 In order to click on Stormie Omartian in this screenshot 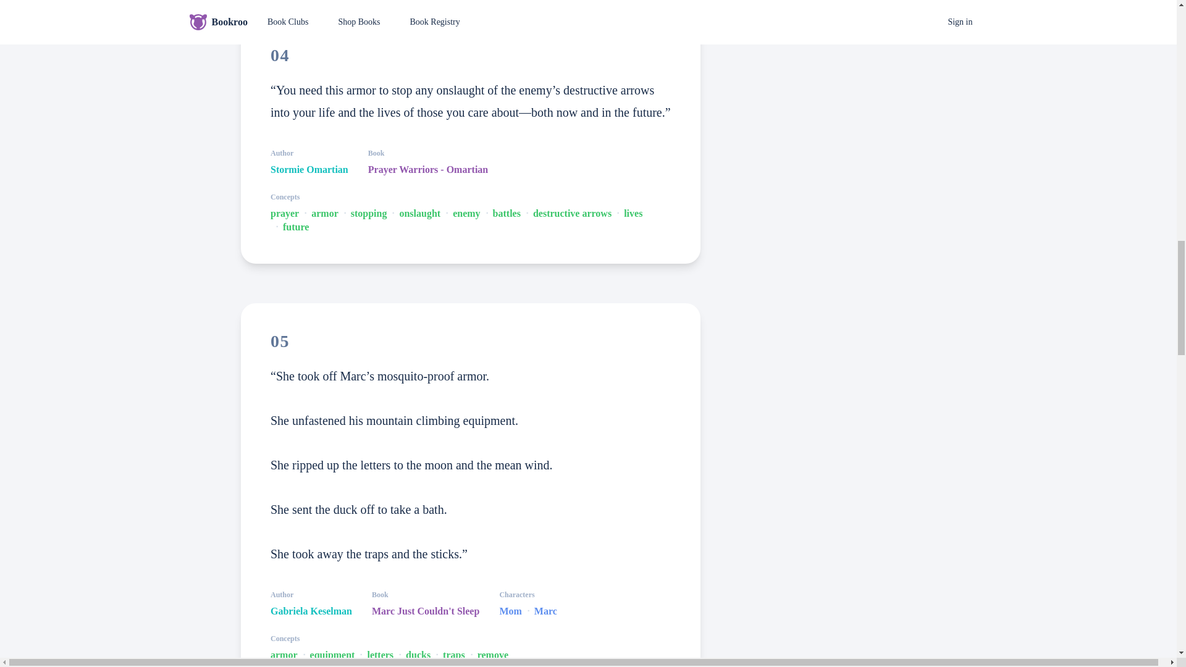, I will do `click(309, 169)`.